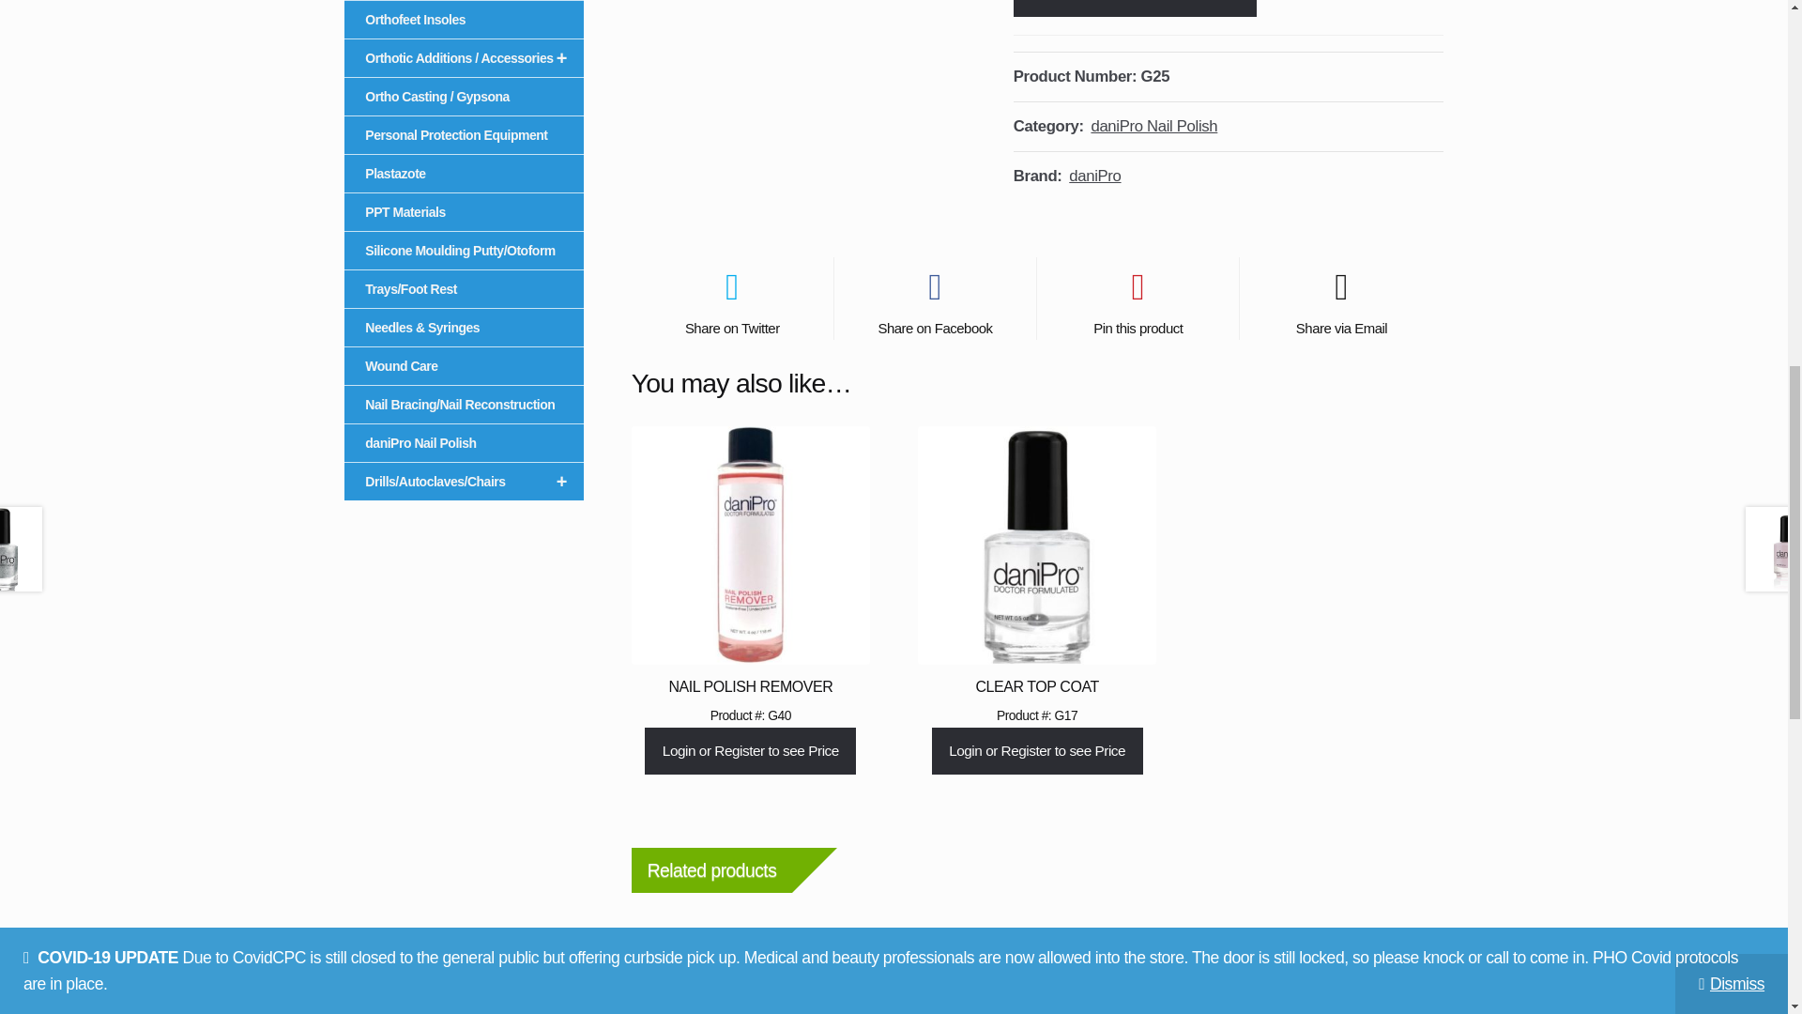  What do you see at coordinates (732, 299) in the screenshot?
I see `Share on Twitter` at bounding box center [732, 299].